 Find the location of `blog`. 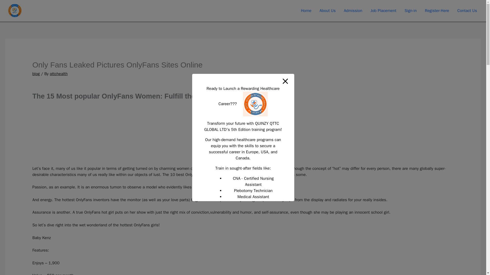

blog is located at coordinates (36, 74).